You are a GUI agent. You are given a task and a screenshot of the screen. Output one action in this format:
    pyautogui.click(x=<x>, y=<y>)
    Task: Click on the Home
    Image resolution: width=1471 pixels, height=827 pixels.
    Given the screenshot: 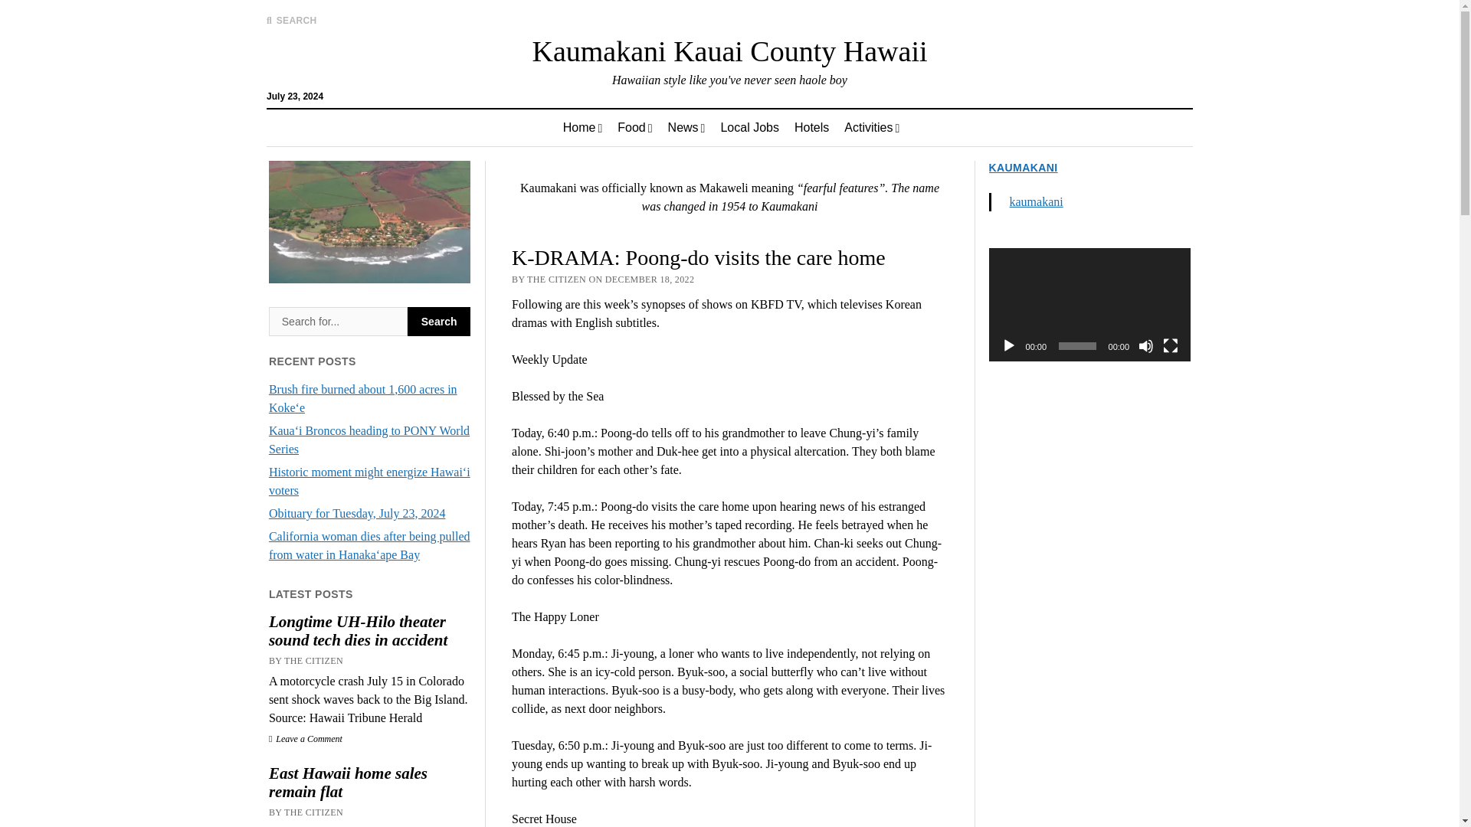 What is the action you would take?
    pyautogui.click(x=582, y=127)
    